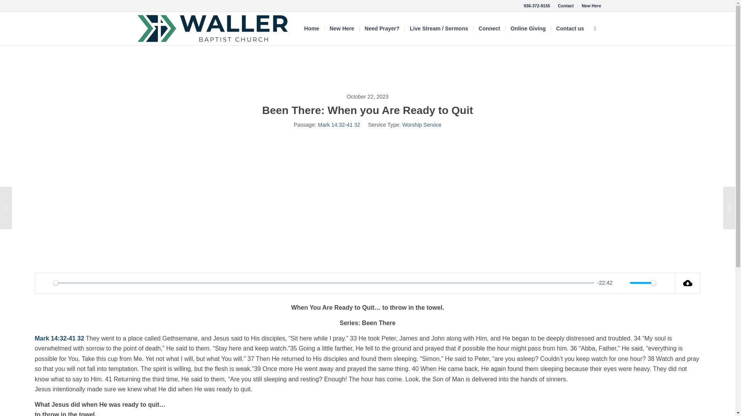 The image size is (741, 416). Describe the element at coordinates (55, 338) in the screenshot. I see `Mark 14:32-41` at that location.